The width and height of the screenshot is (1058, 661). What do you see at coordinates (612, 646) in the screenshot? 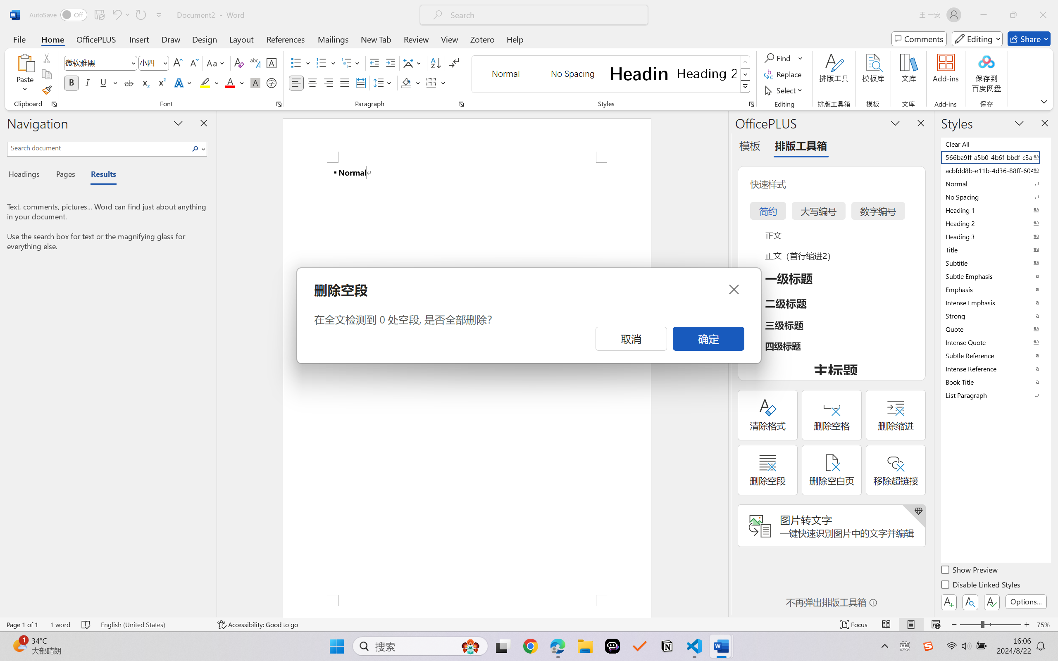
I see `Poe` at bounding box center [612, 646].